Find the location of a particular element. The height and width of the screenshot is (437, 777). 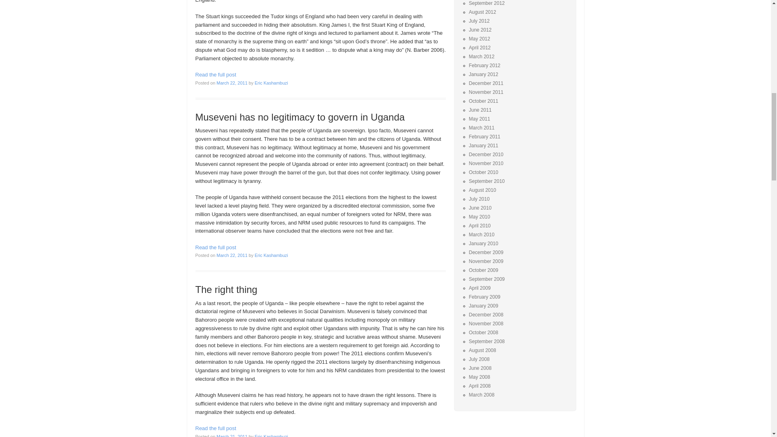

Eric Kashambuzi is located at coordinates (271, 83).